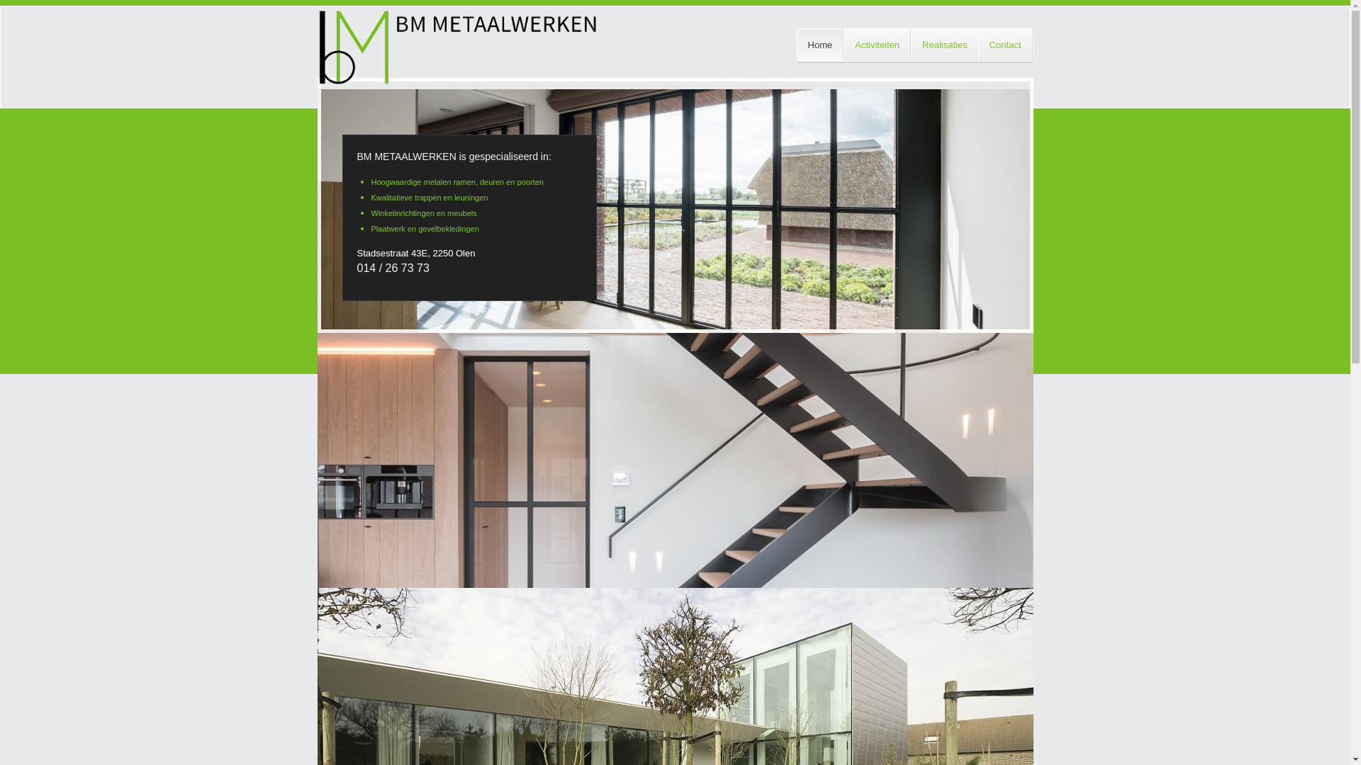 This screenshot has height=765, width=1361. Describe the element at coordinates (880, 680) in the screenshot. I see `info@bmmetaal.be` at that location.